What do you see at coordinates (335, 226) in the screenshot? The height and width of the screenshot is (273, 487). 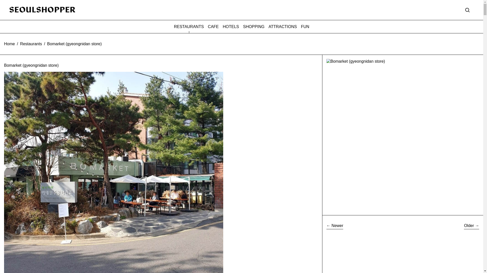 I see `Newer` at bounding box center [335, 226].